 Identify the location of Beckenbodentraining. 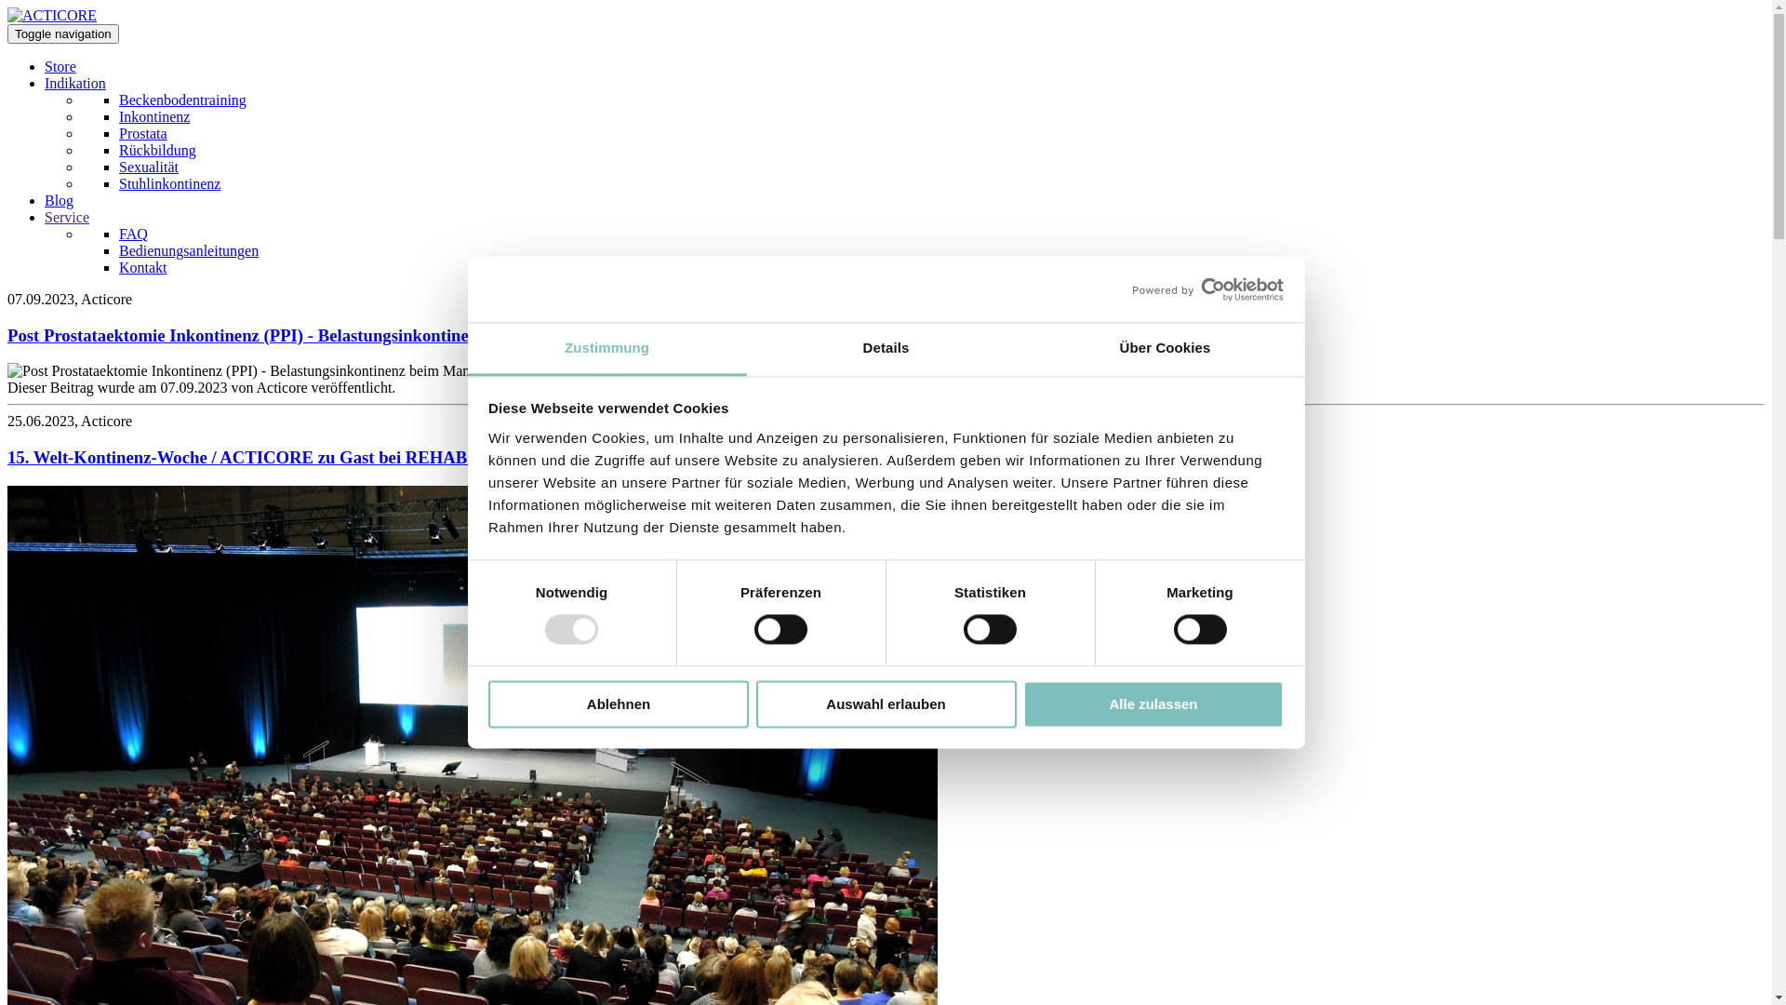
(182, 100).